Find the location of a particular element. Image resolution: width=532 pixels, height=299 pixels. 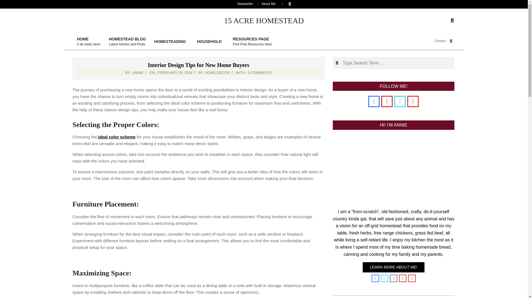

HOME DECOR is located at coordinates (440, 41).